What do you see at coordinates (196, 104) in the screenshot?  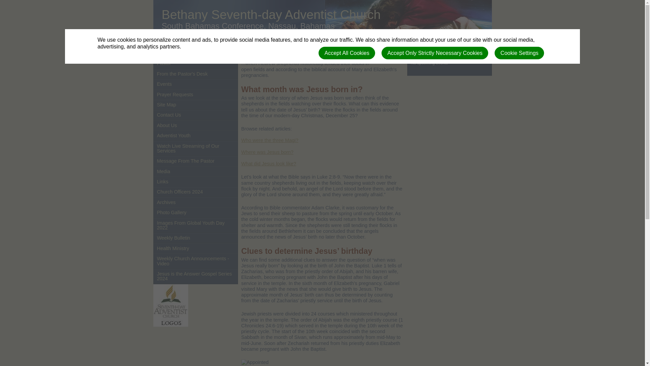 I see `Site Map` at bounding box center [196, 104].